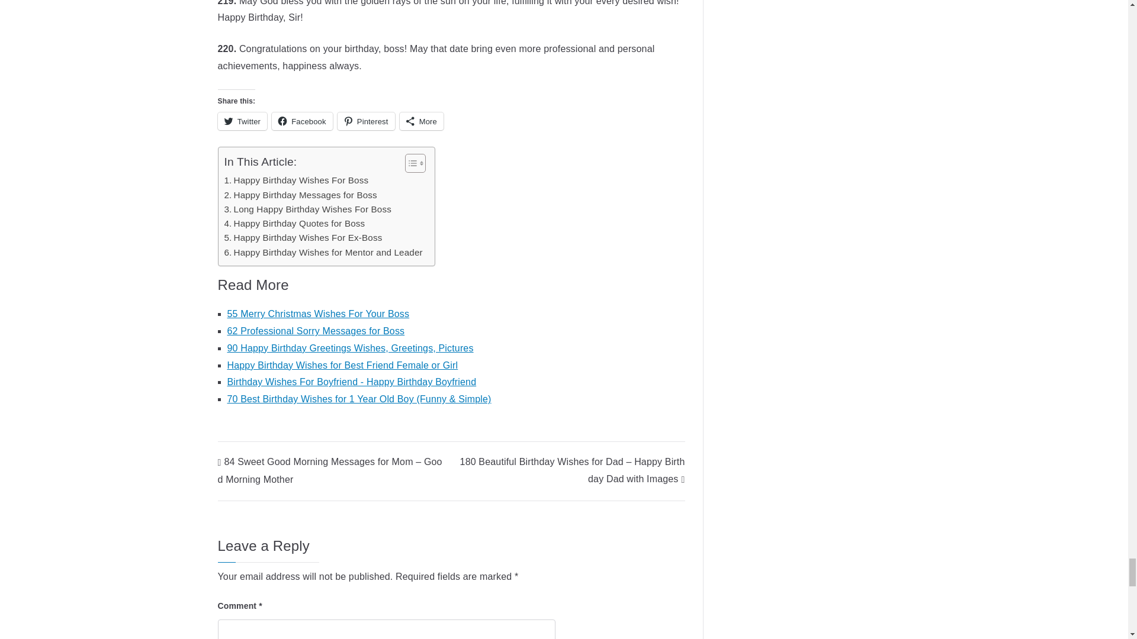 This screenshot has height=639, width=1137. I want to click on Pinterest, so click(366, 121).